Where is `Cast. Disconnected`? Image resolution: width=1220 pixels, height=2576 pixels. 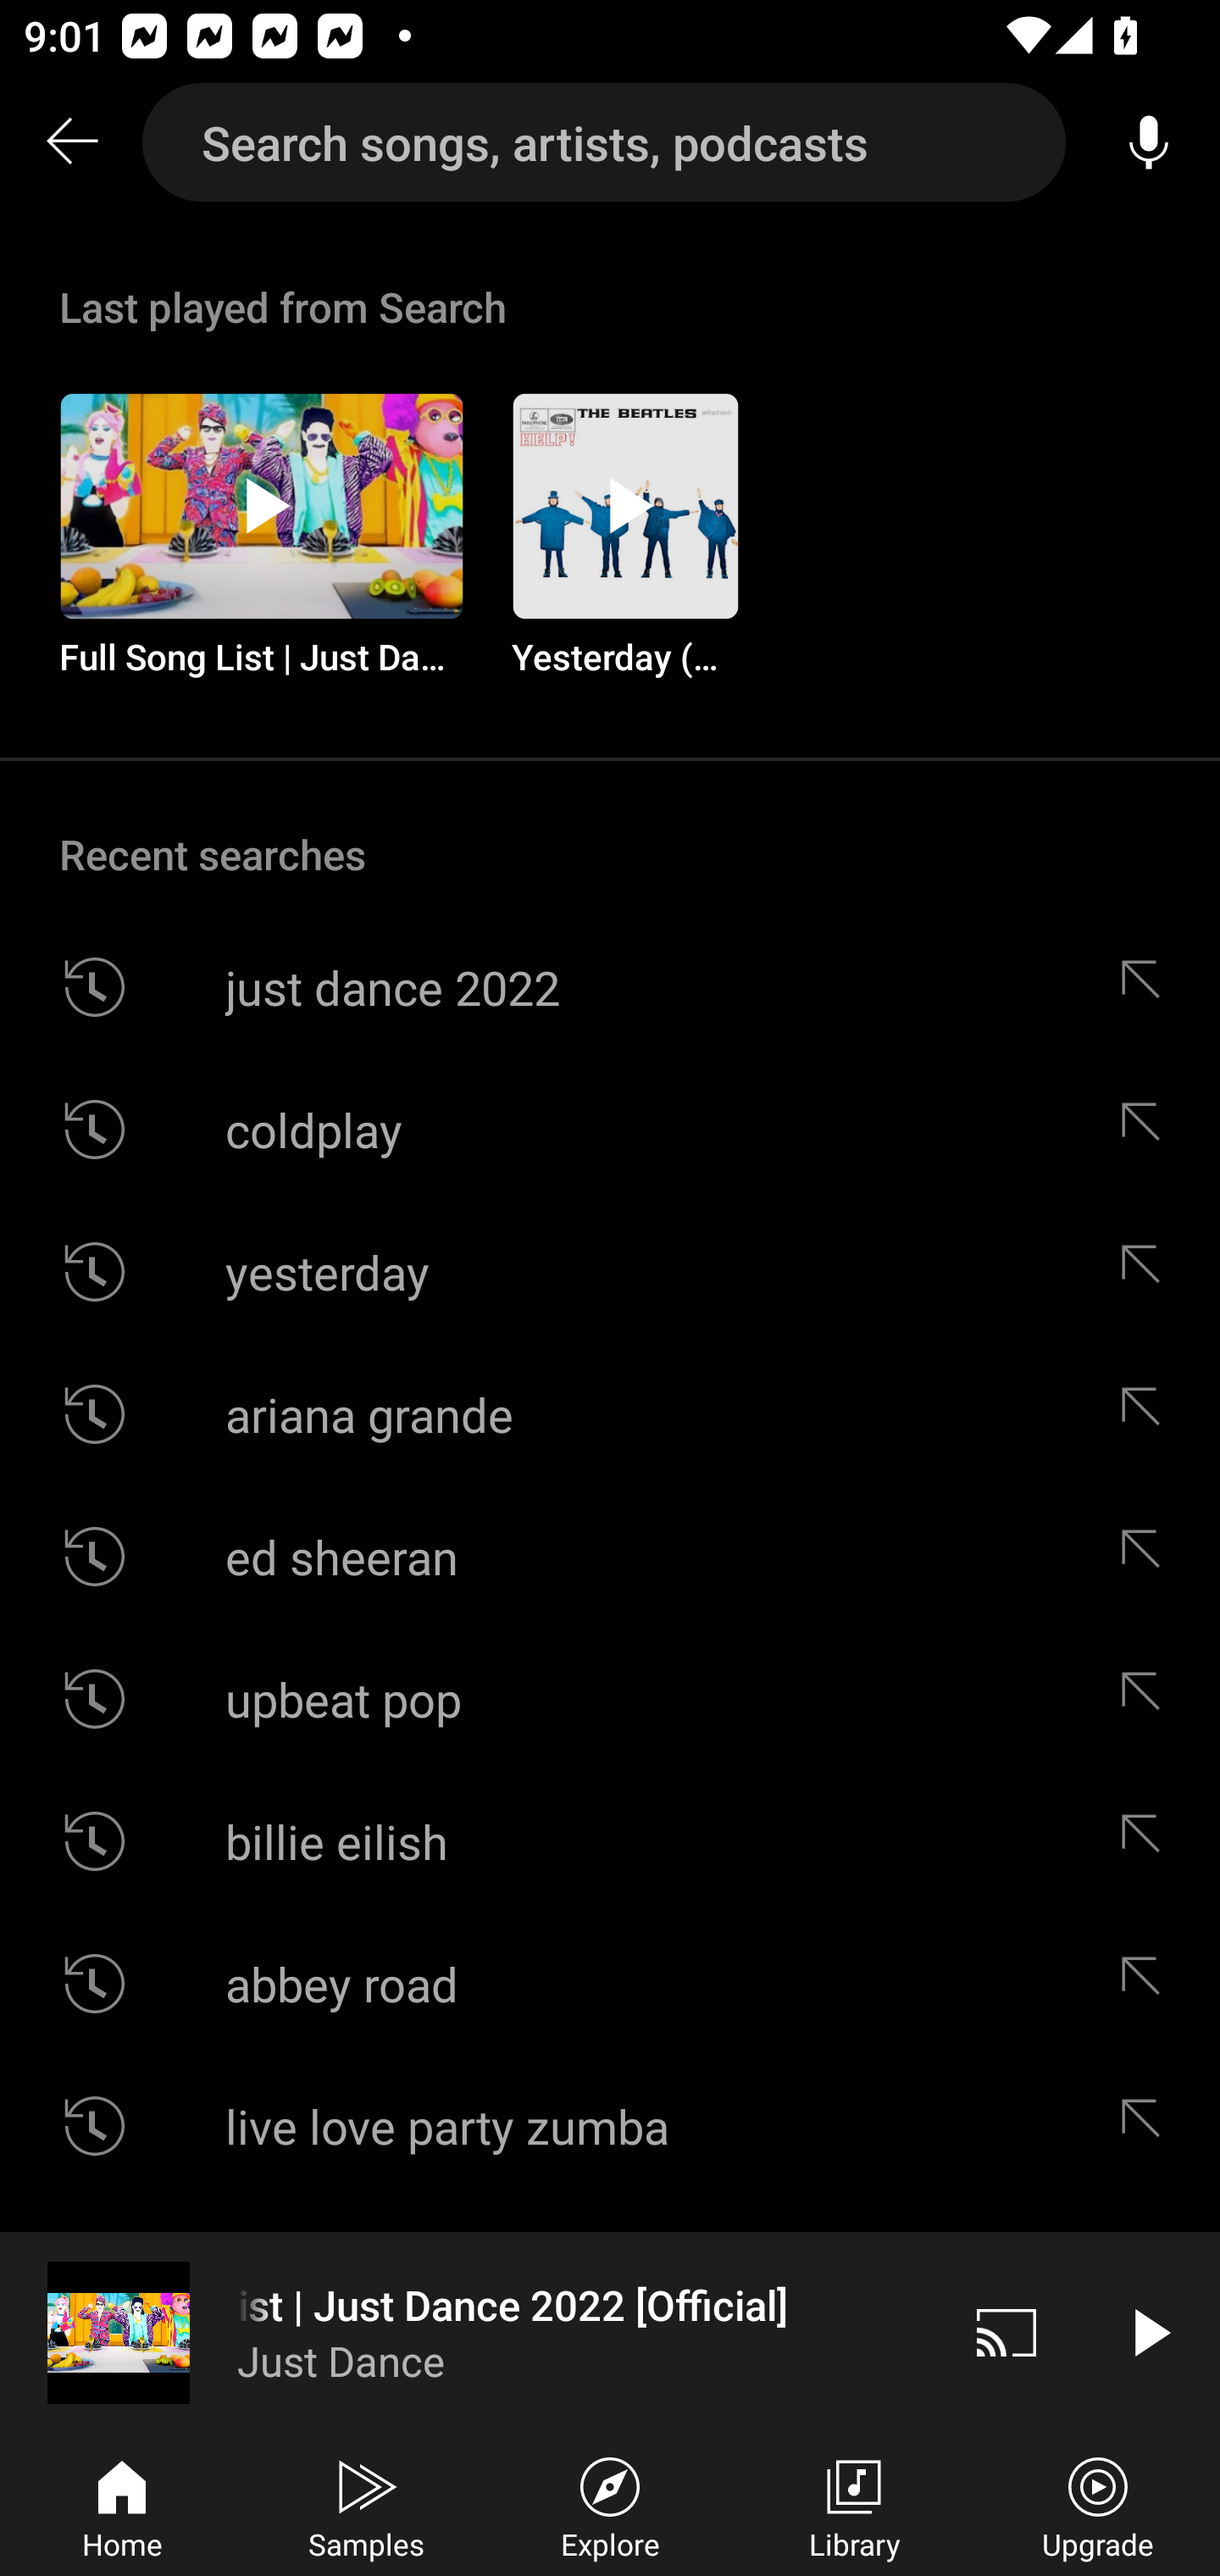 Cast. Disconnected is located at coordinates (1006, 2332).